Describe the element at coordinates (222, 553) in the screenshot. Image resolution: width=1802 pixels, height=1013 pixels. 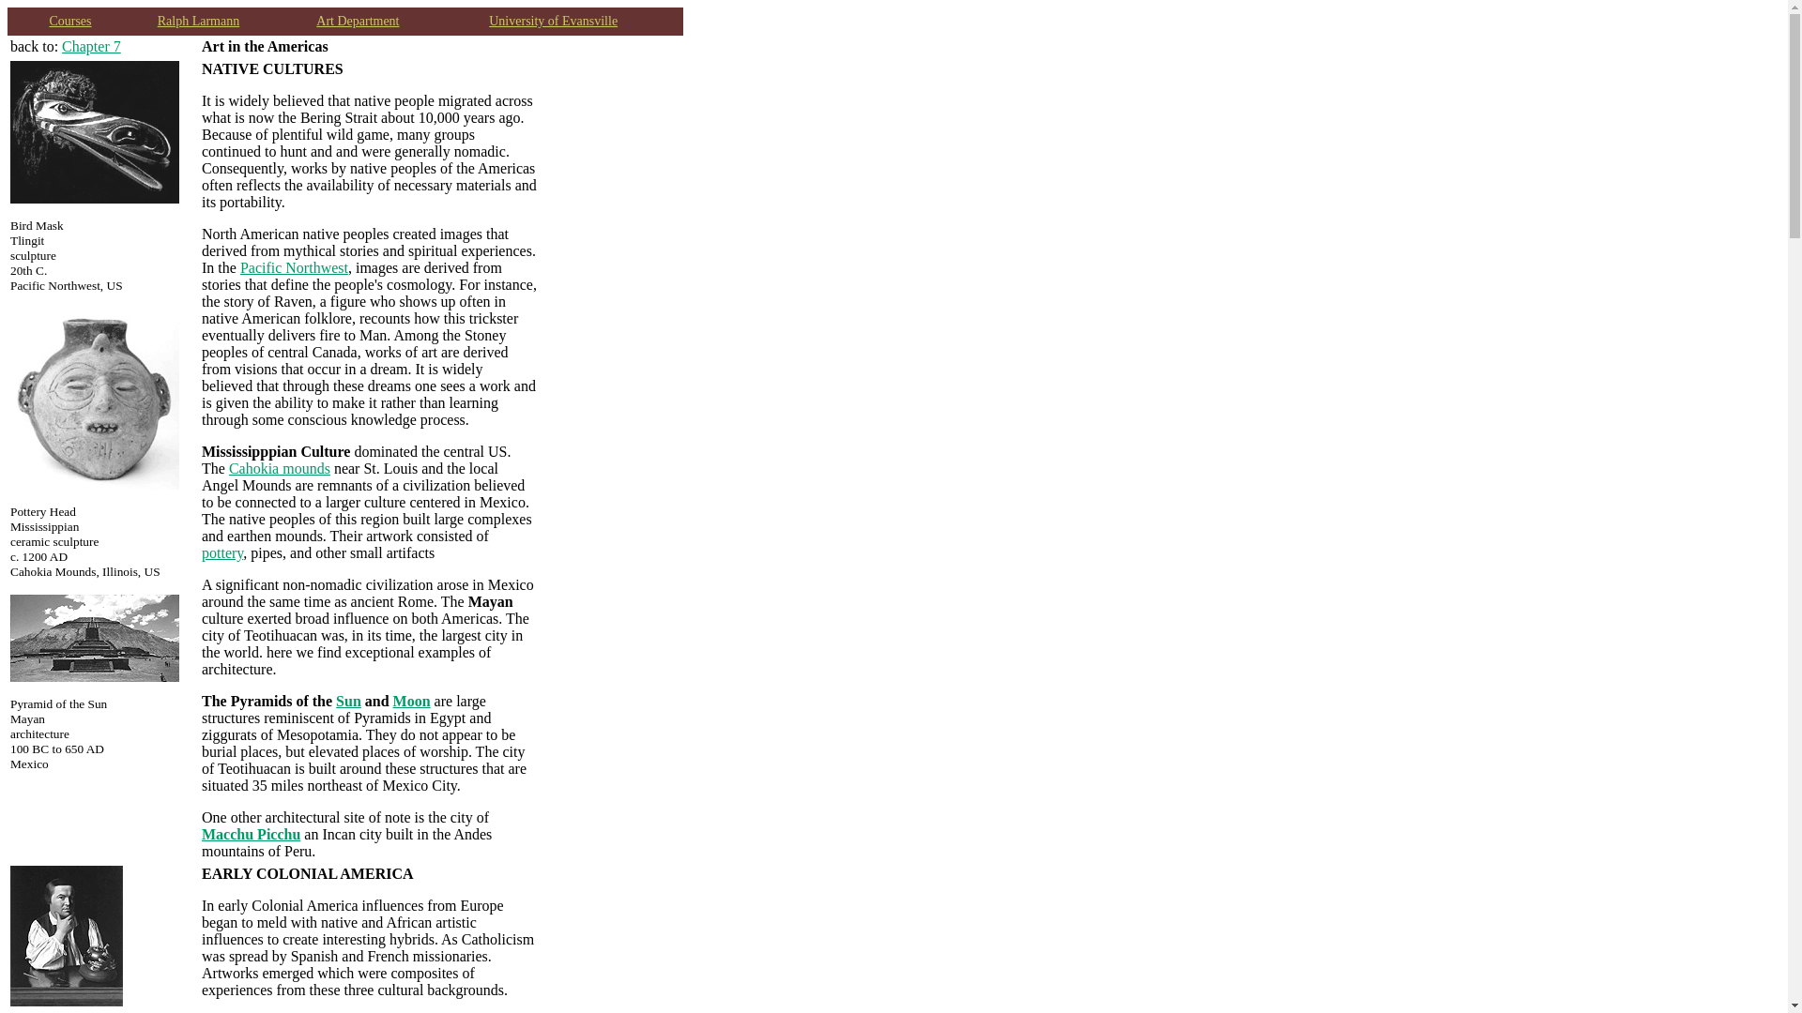
I see `Mississippian, Pottery` at that location.